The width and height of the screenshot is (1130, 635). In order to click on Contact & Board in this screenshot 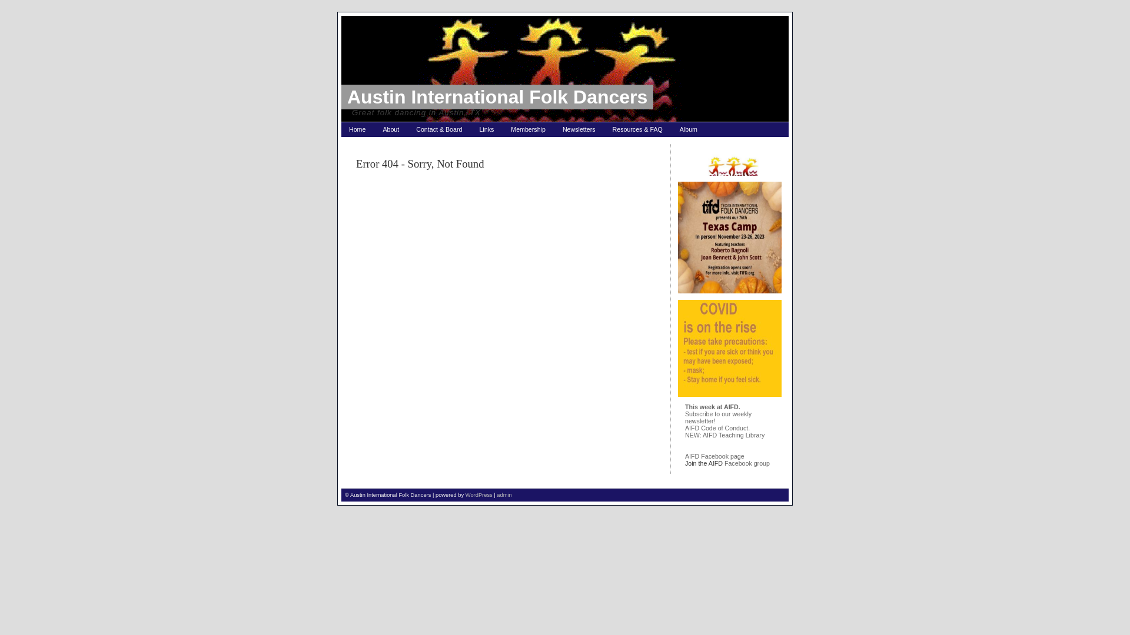, I will do `click(439, 129)`.